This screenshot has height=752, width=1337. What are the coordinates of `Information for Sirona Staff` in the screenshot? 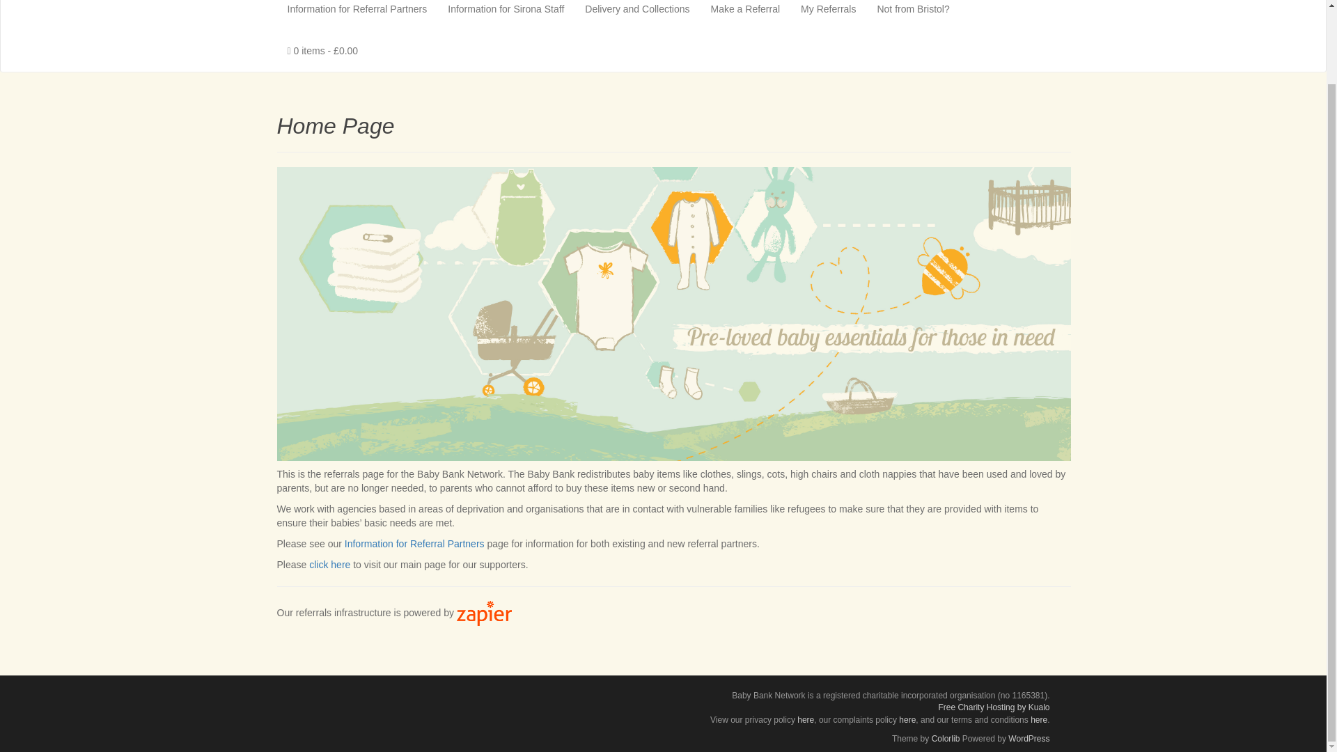 It's located at (506, 15).